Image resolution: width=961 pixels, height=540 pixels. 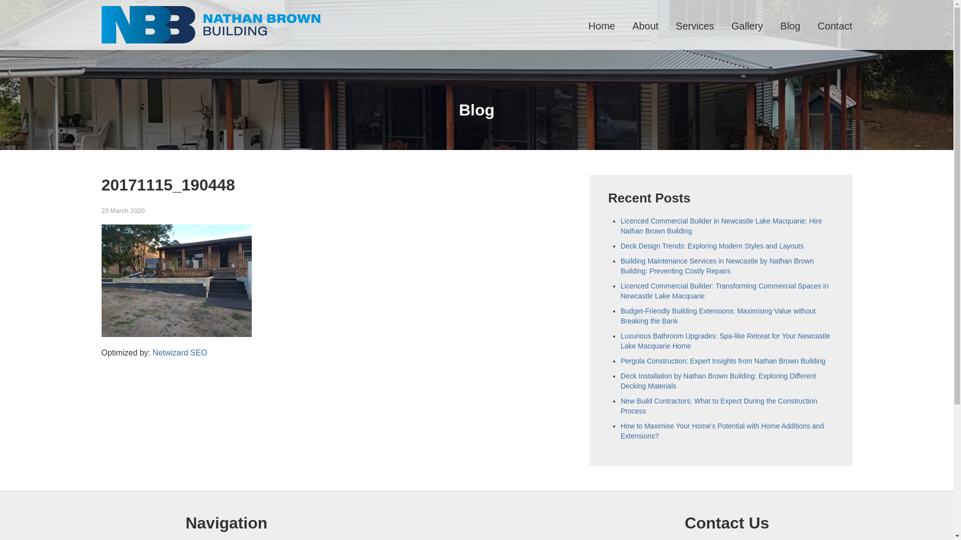 I want to click on Services, so click(x=695, y=26).